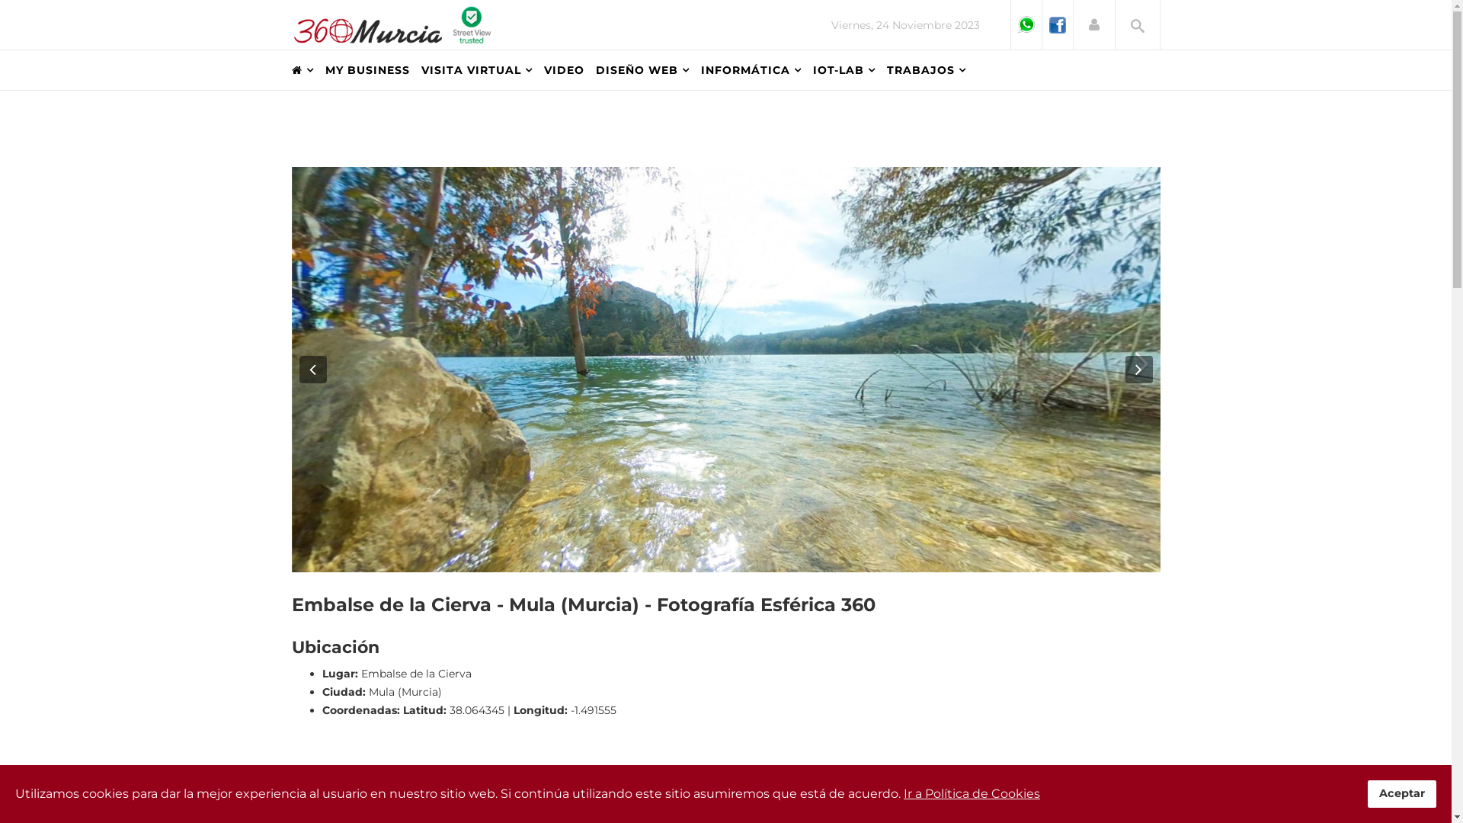  Describe the element at coordinates (373, 70) in the screenshot. I see `MY BUSINESS` at that location.